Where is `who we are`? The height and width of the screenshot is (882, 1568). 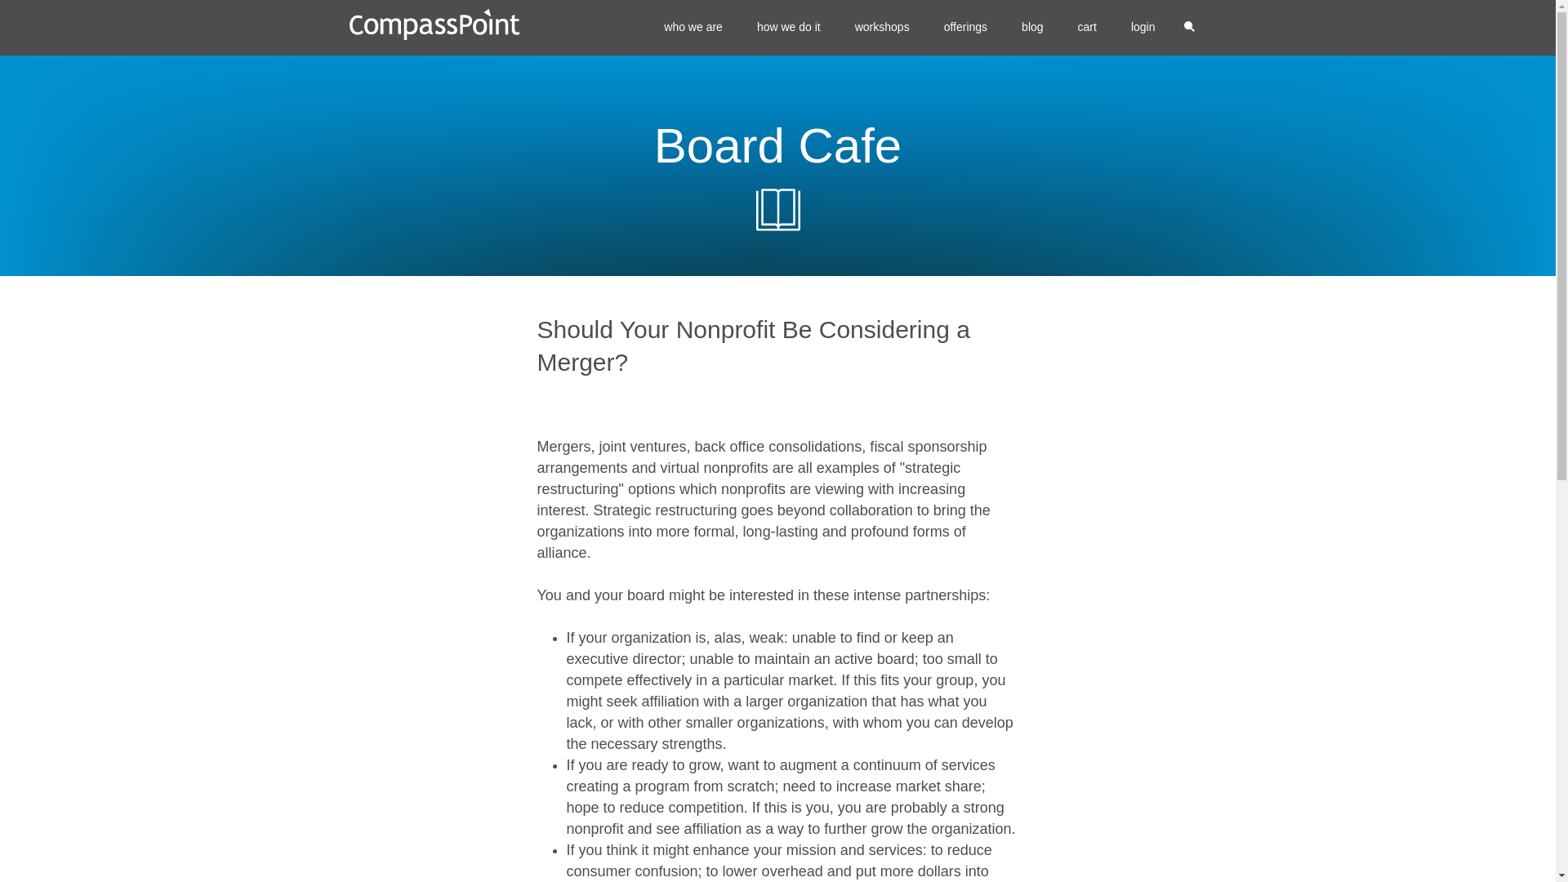
who we are is located at coordinates (693, 28).